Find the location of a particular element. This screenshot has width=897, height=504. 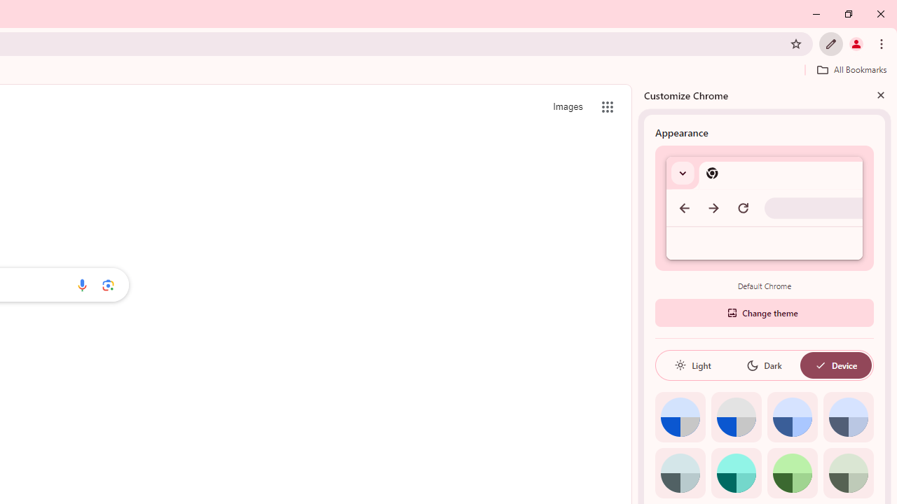

Aqua is located at coordinates (736, 473).